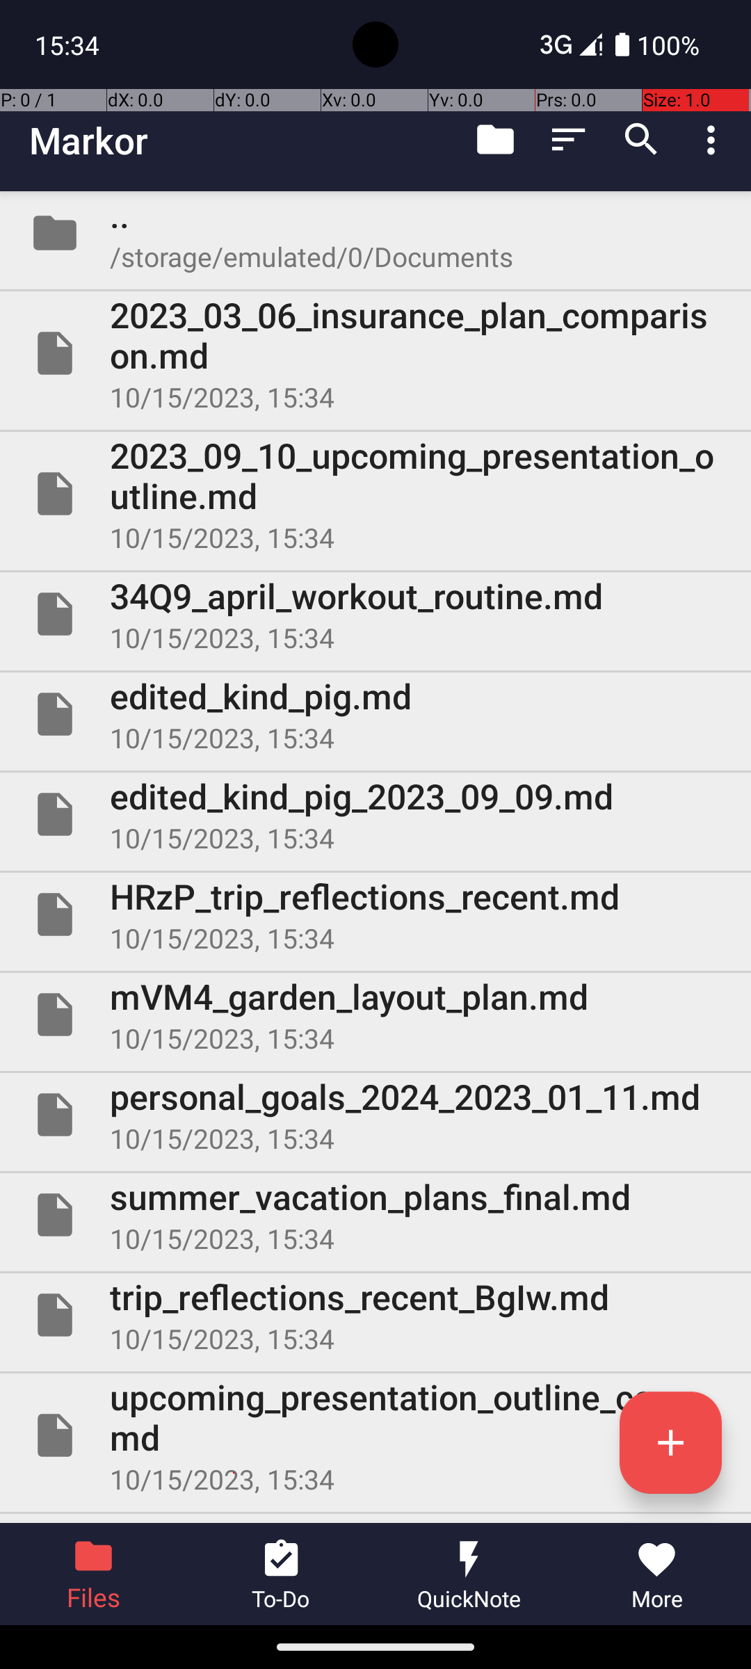  I want to click on Go to, so click(495, 140).